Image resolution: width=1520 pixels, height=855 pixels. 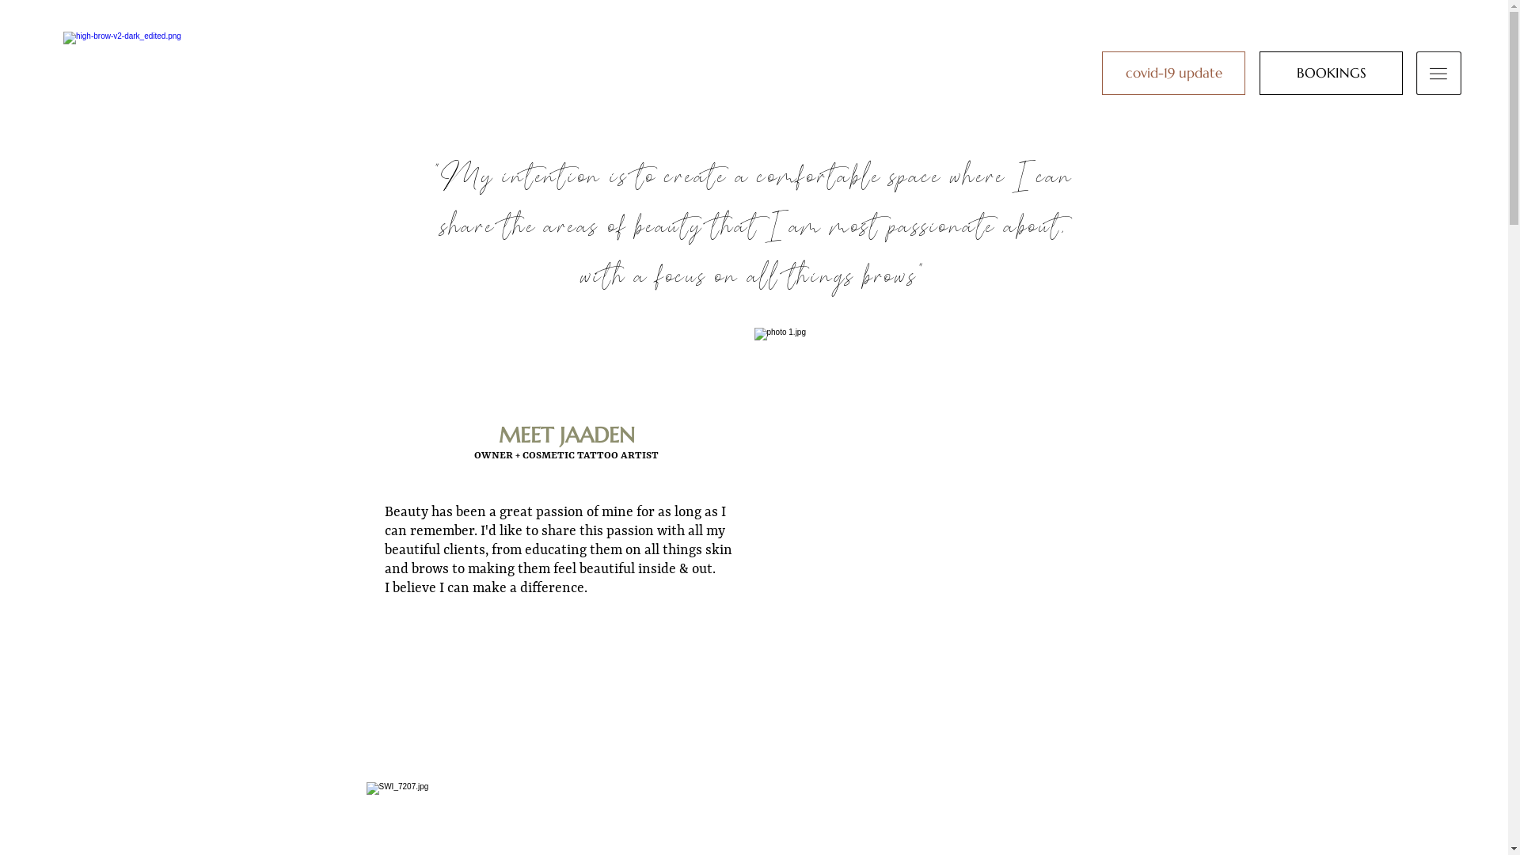 What do you see at coordinates (1173, 73) in the screenshot?
I see `covid-19 update` at bounding box center [1173, 73].